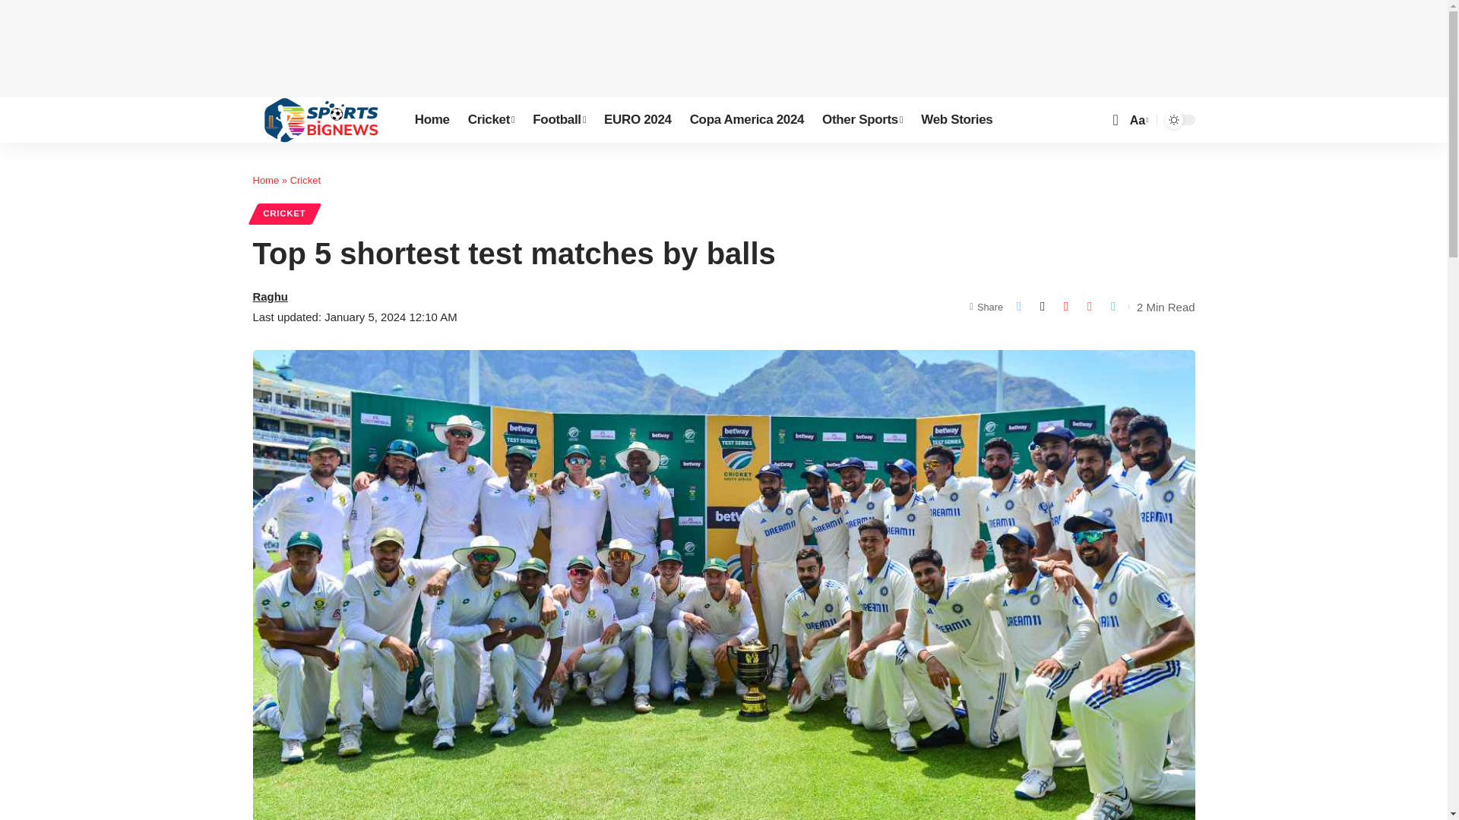 This screenshot has width=1459, height=820. I want to click on EURO 2024, so click(638, 120).